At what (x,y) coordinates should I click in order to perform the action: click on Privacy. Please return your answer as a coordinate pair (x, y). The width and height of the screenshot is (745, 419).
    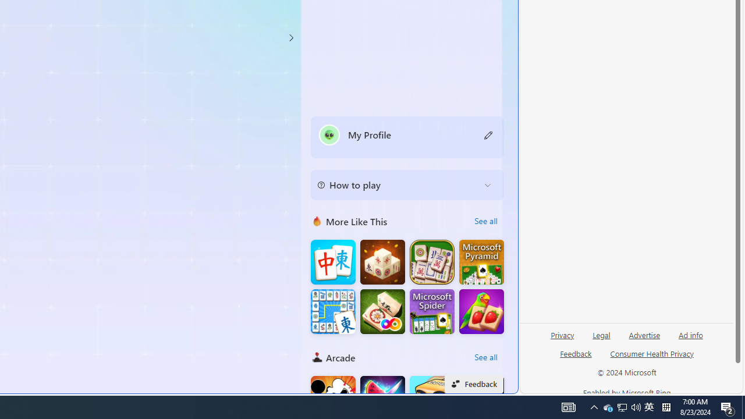
    Looking at the image, I should click on (562, 334).